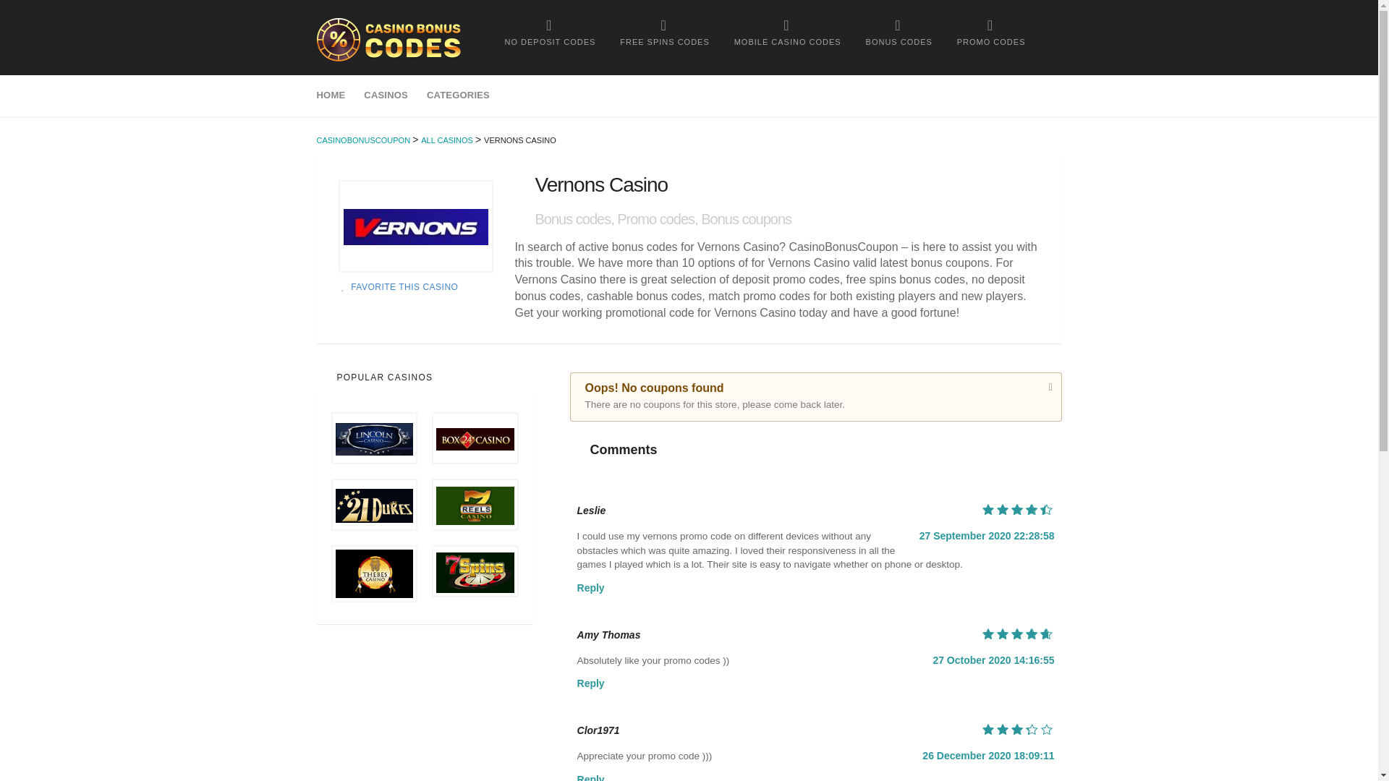 The height and width of the screenshot is (781, 1389). What do you see at coordinates (415, 226) in the screenshot?
I see `Vernons Casino` at bounding box center [415, 226].